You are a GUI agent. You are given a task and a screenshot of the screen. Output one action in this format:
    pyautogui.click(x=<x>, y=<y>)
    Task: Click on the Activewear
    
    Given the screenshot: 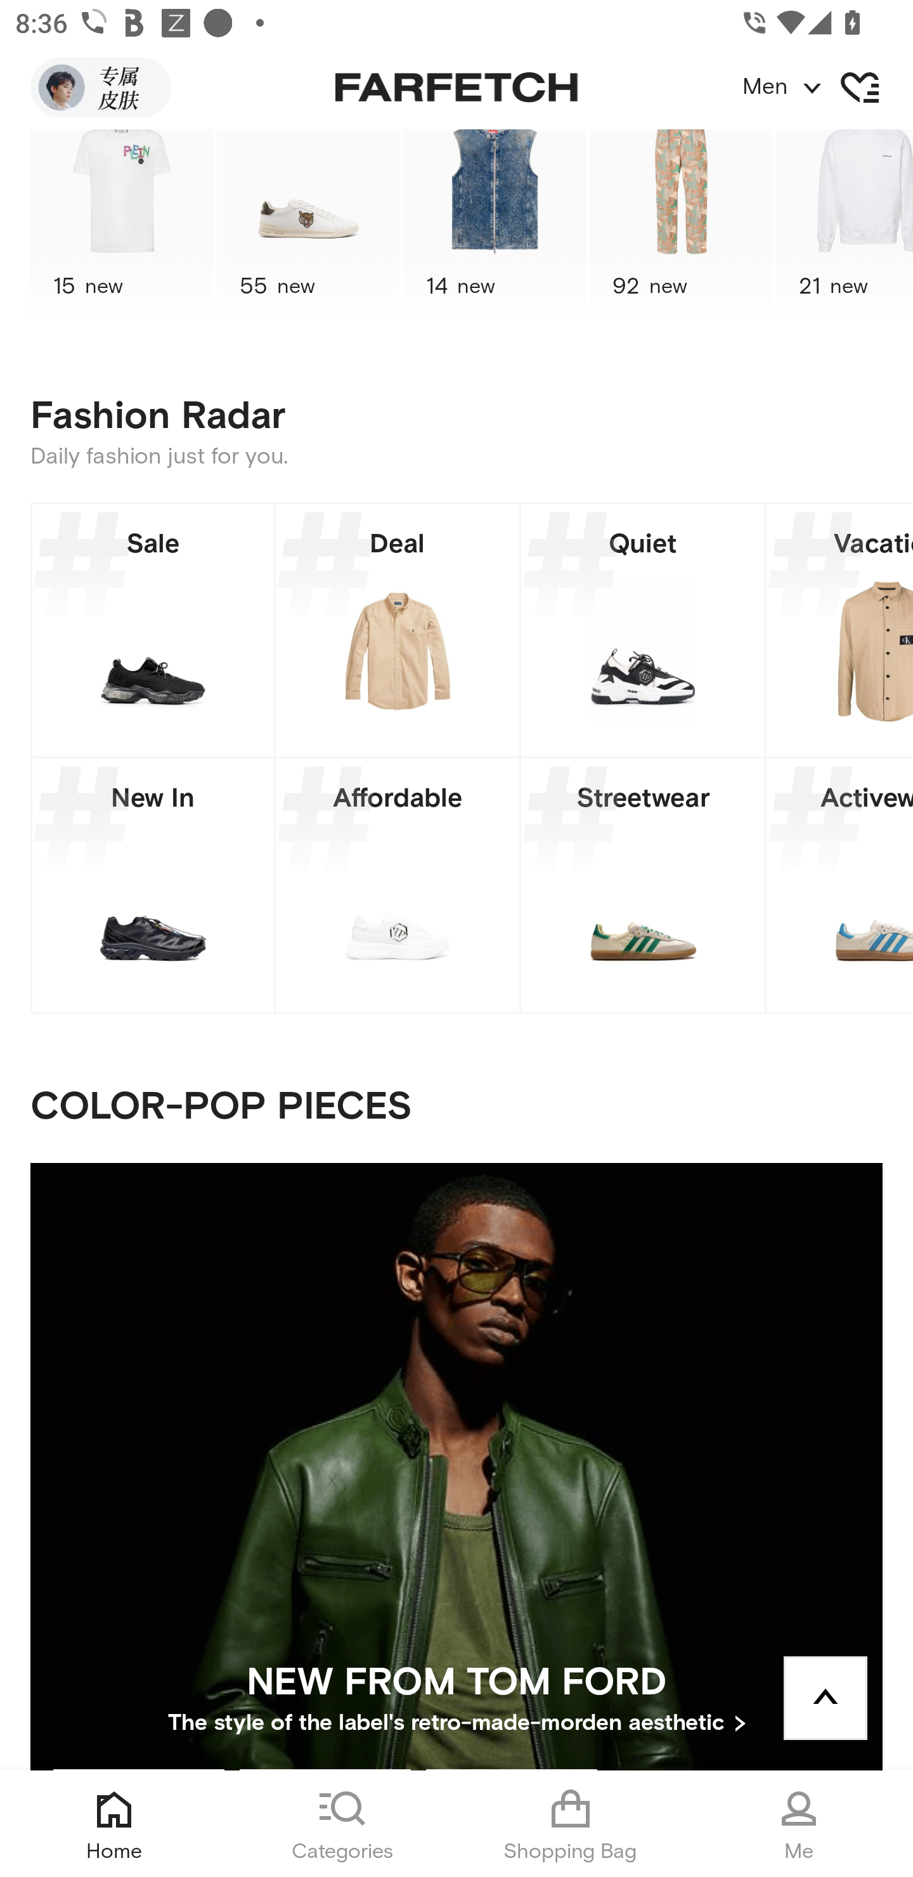 What is the action you would take?
    pyautogui.click(x=839, y=885)
    